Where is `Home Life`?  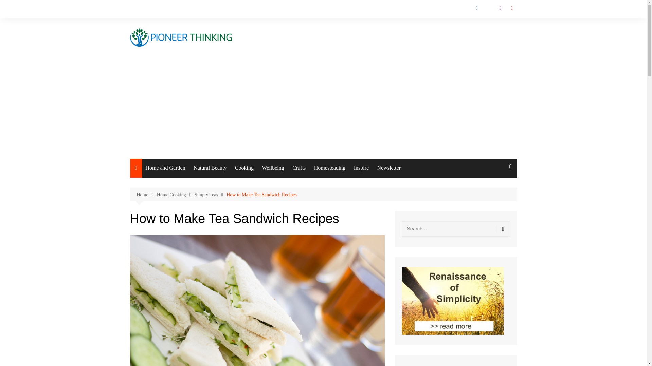
Home Life is located at coordinates (179, 213).